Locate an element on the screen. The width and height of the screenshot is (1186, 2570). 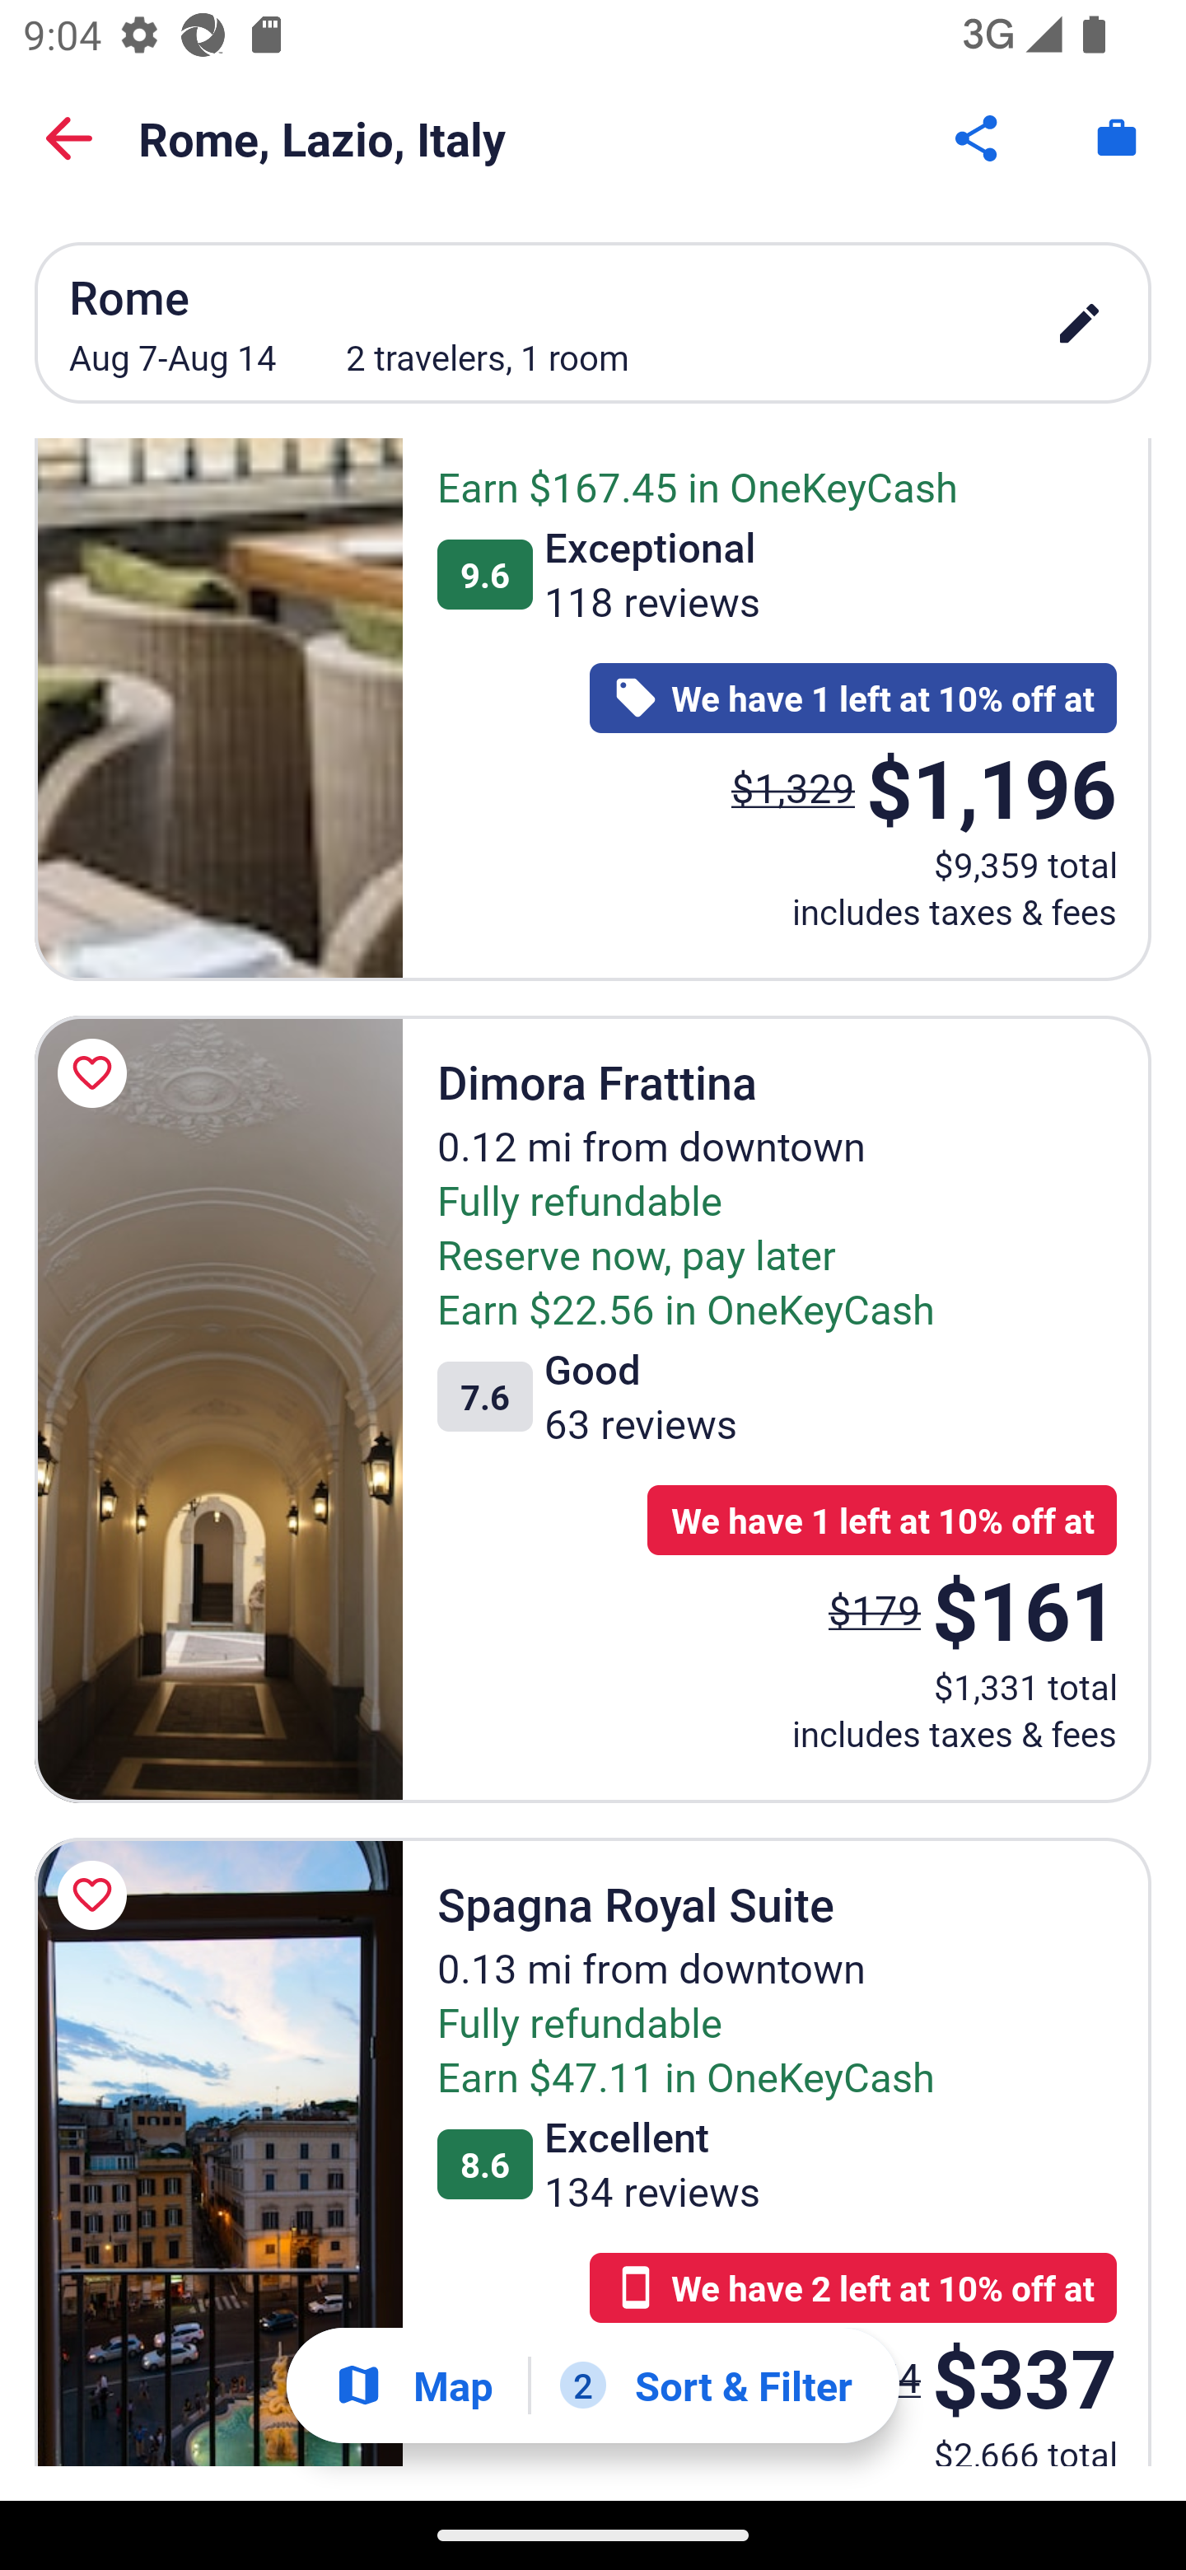
Share Button is located at coordinates (978, 138).